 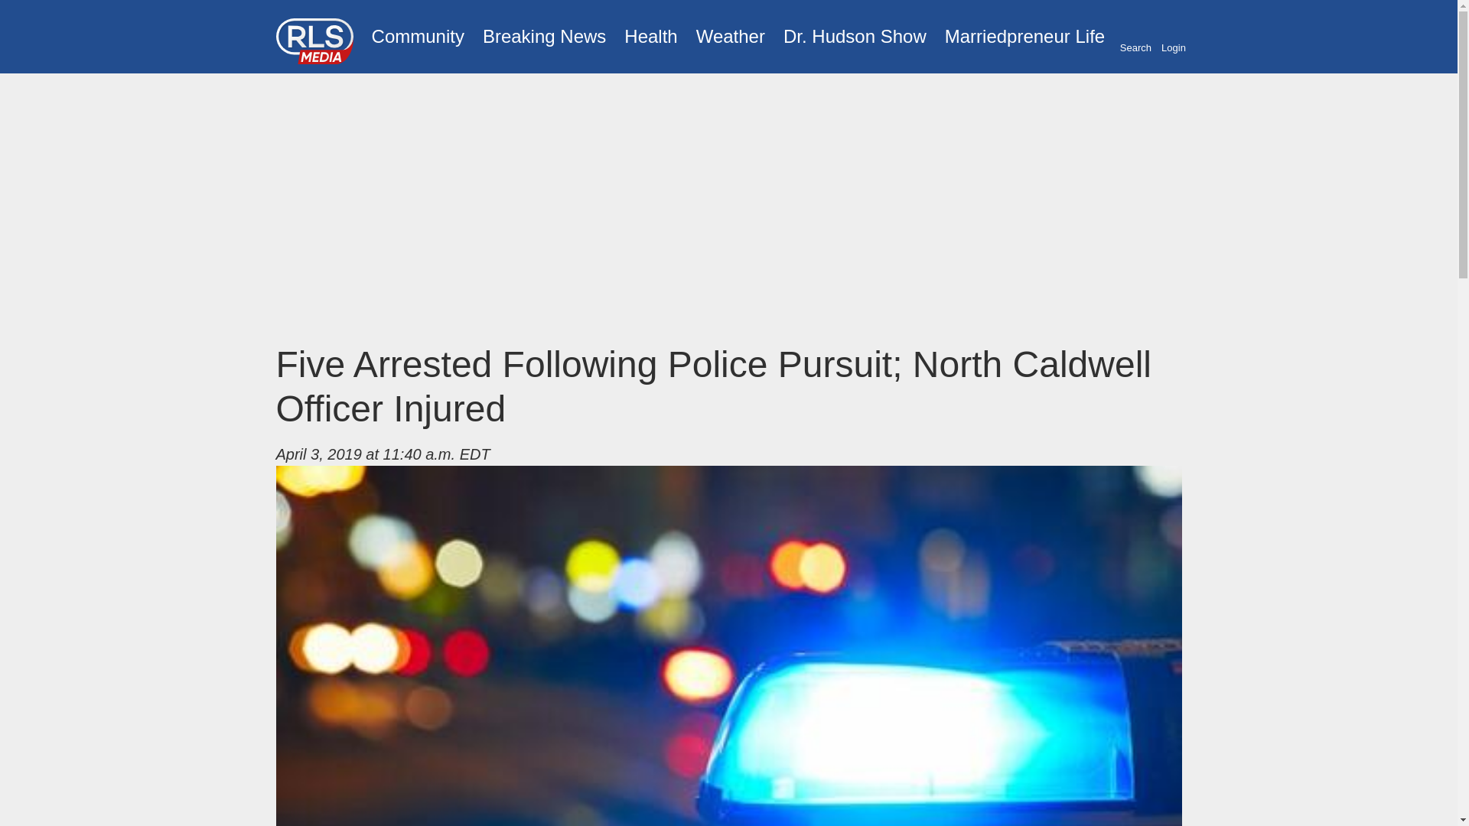 What do you see at coordinates (418, 37) in the screenshot?
I see `Community News` at bounding box center [418, 37].